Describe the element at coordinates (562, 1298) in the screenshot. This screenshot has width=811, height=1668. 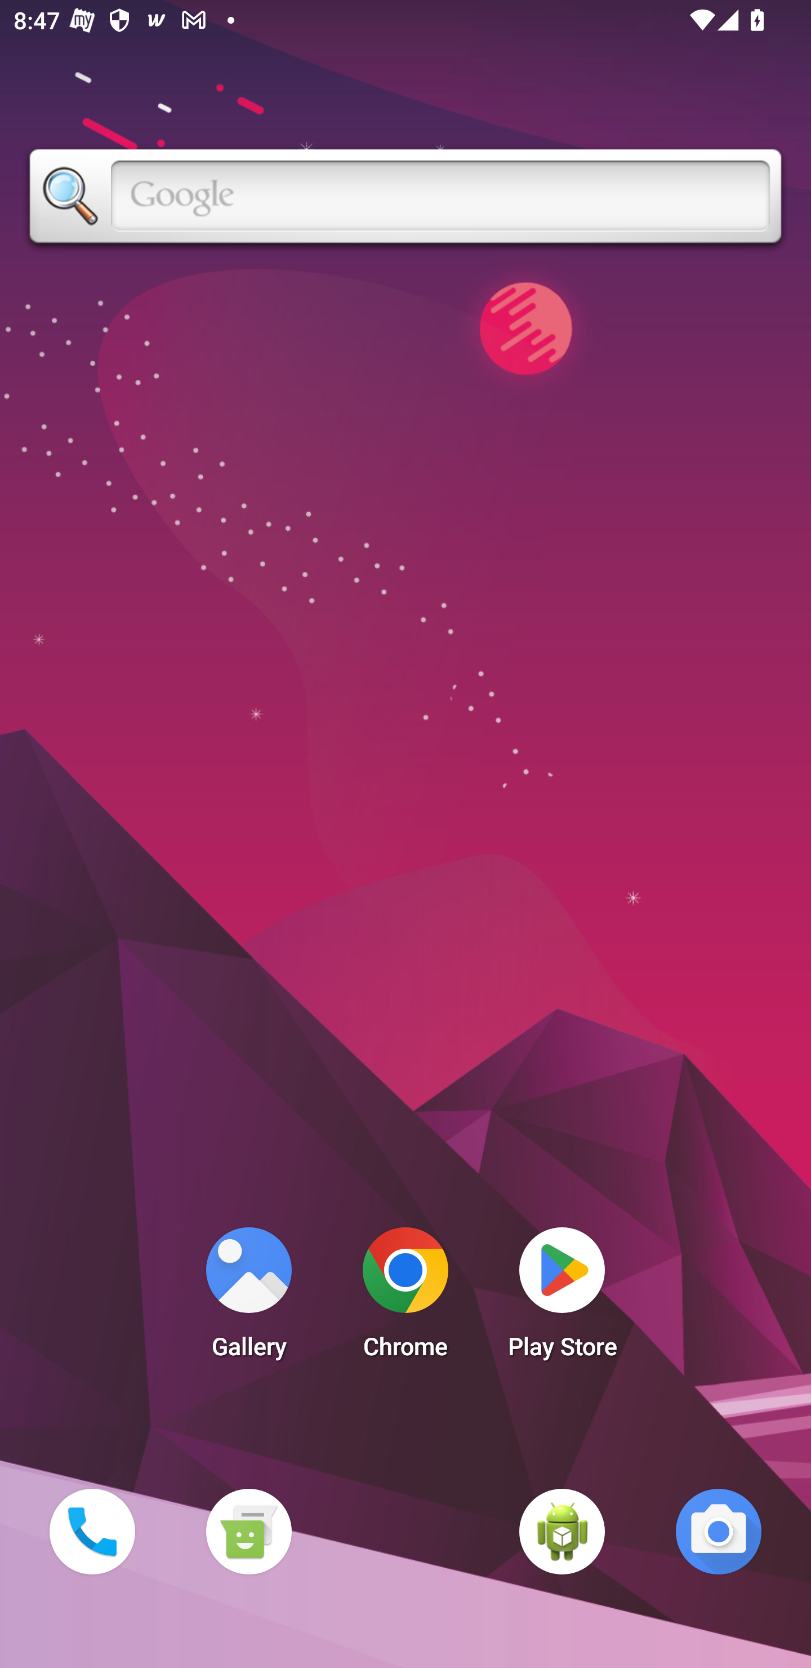
I see `Play Store` at that location.